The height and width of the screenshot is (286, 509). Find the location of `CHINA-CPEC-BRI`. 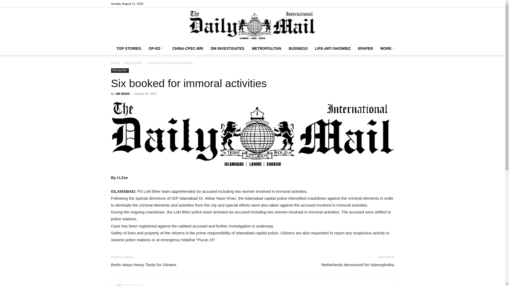

CHINA-CPEC-BRI is located at coordinates (188, 48).